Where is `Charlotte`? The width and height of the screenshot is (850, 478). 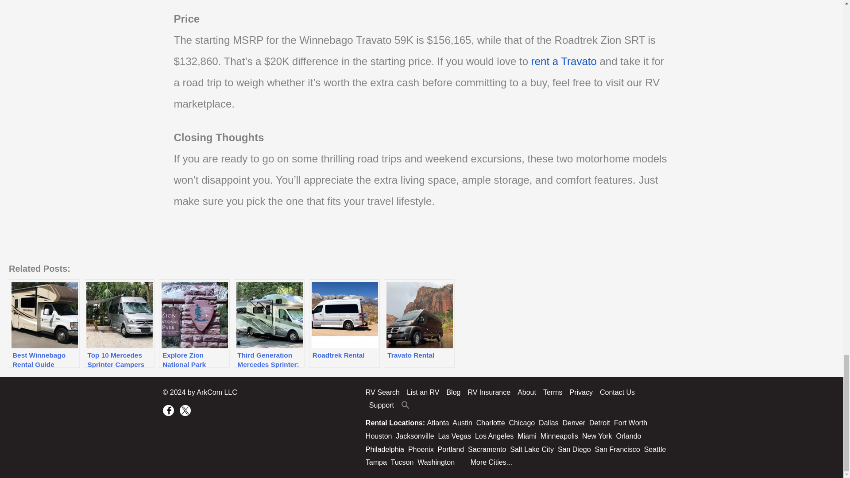
Charlotte is located at coordinates (491, 423).